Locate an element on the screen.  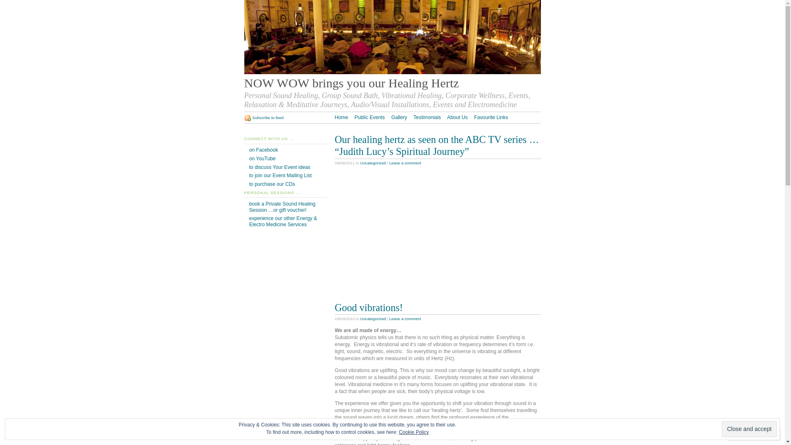
Cookie Policy is located at coordinates (414, 432).